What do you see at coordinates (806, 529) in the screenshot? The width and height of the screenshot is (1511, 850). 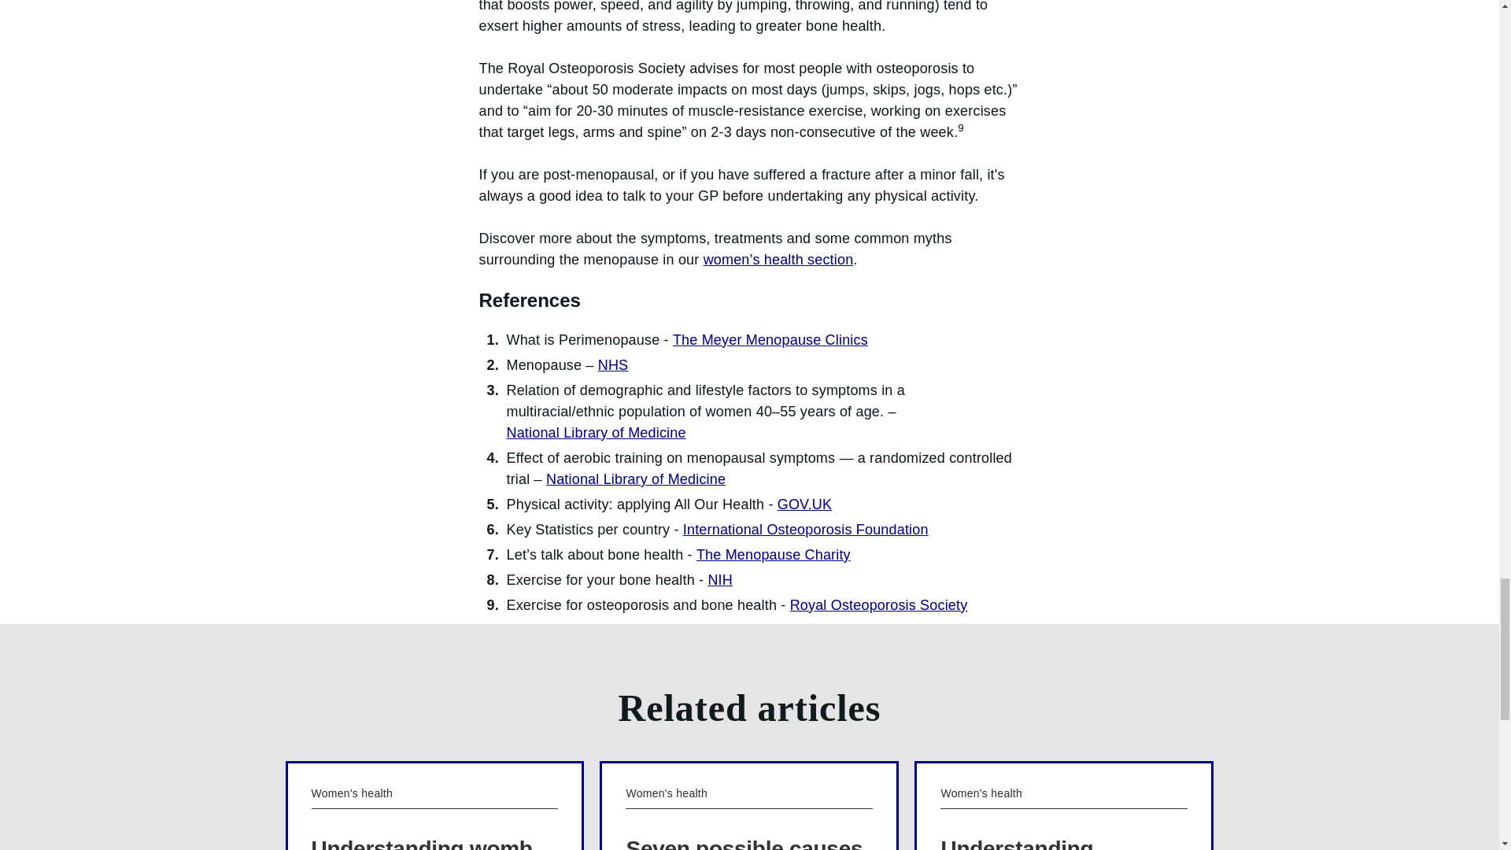 I see `International Osteoporosis Foundation` at bounding box center [806, 529].